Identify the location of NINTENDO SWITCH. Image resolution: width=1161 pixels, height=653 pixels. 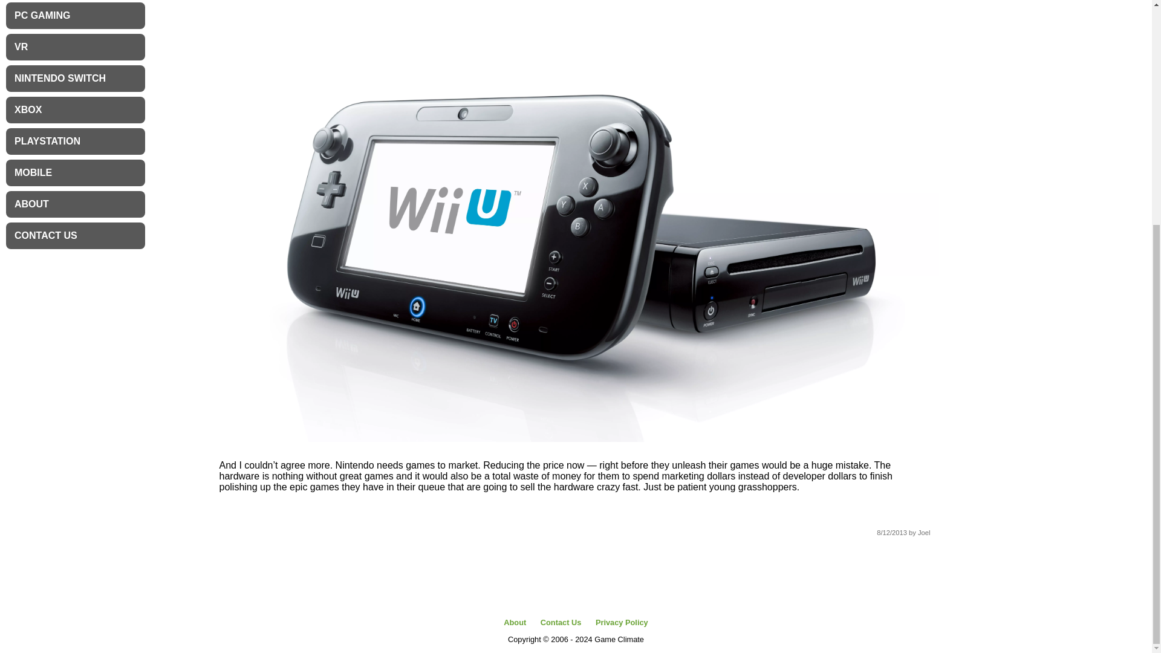
(75, 79).